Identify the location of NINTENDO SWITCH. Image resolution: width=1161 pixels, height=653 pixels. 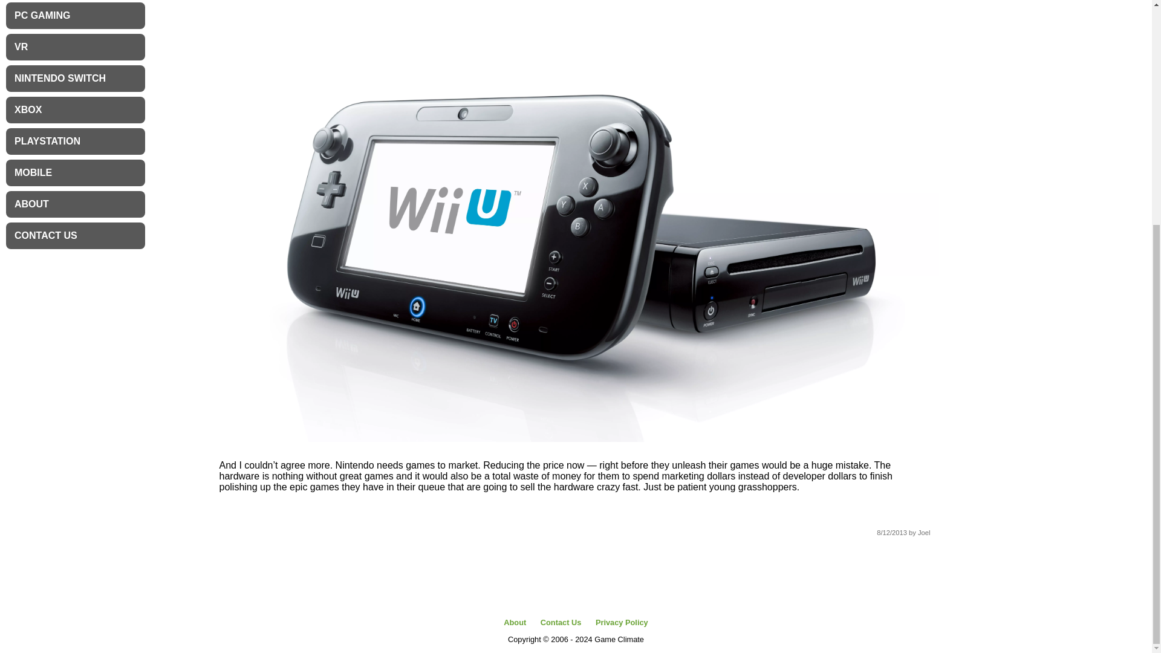
(75, 79).